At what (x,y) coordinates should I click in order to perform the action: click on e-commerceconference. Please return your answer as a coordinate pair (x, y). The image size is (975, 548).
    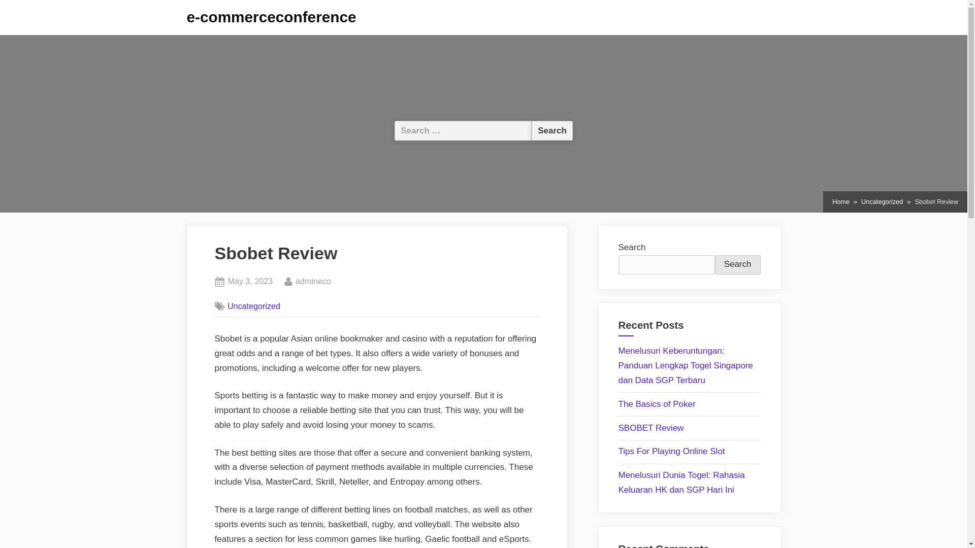
    Looking at the image, I should click on (250, 282).